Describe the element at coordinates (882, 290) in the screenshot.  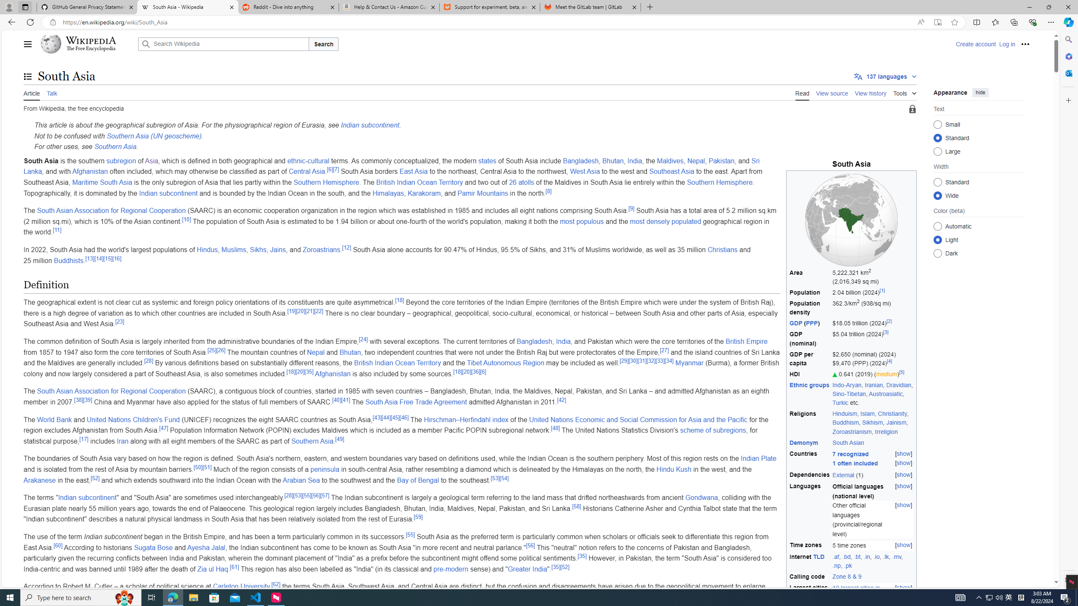
I see `[1]` at that location.